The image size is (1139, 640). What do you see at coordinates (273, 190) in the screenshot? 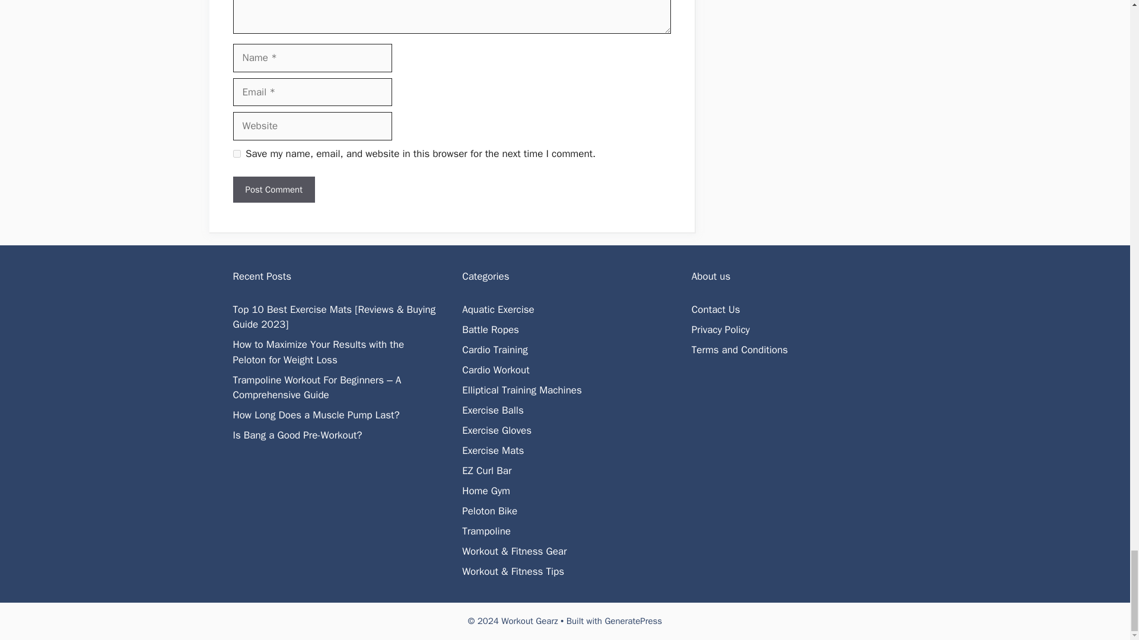
I see `Post Comment` at bounding box center [273, 190].